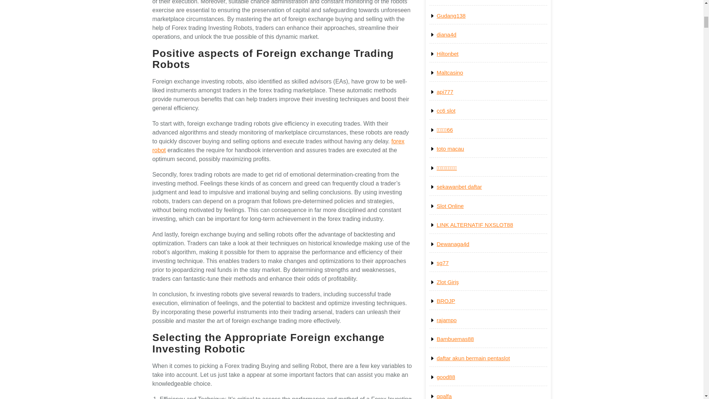 Image resolution: width=709 pixels, height=399 pixels. I want to click on api777, so click(445, 92).